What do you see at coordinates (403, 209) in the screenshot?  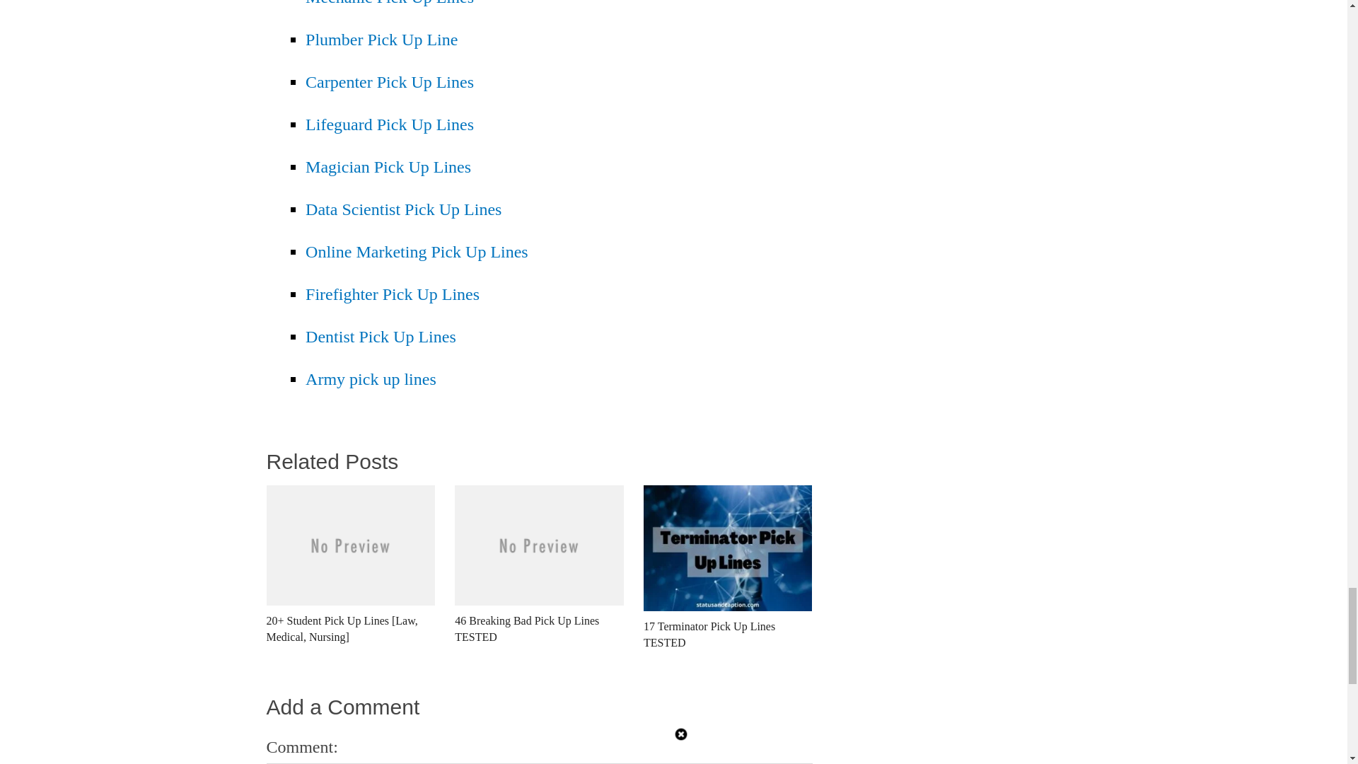 I see `Data Scientist Pick Up Lines` at bounding box center [403, 209].